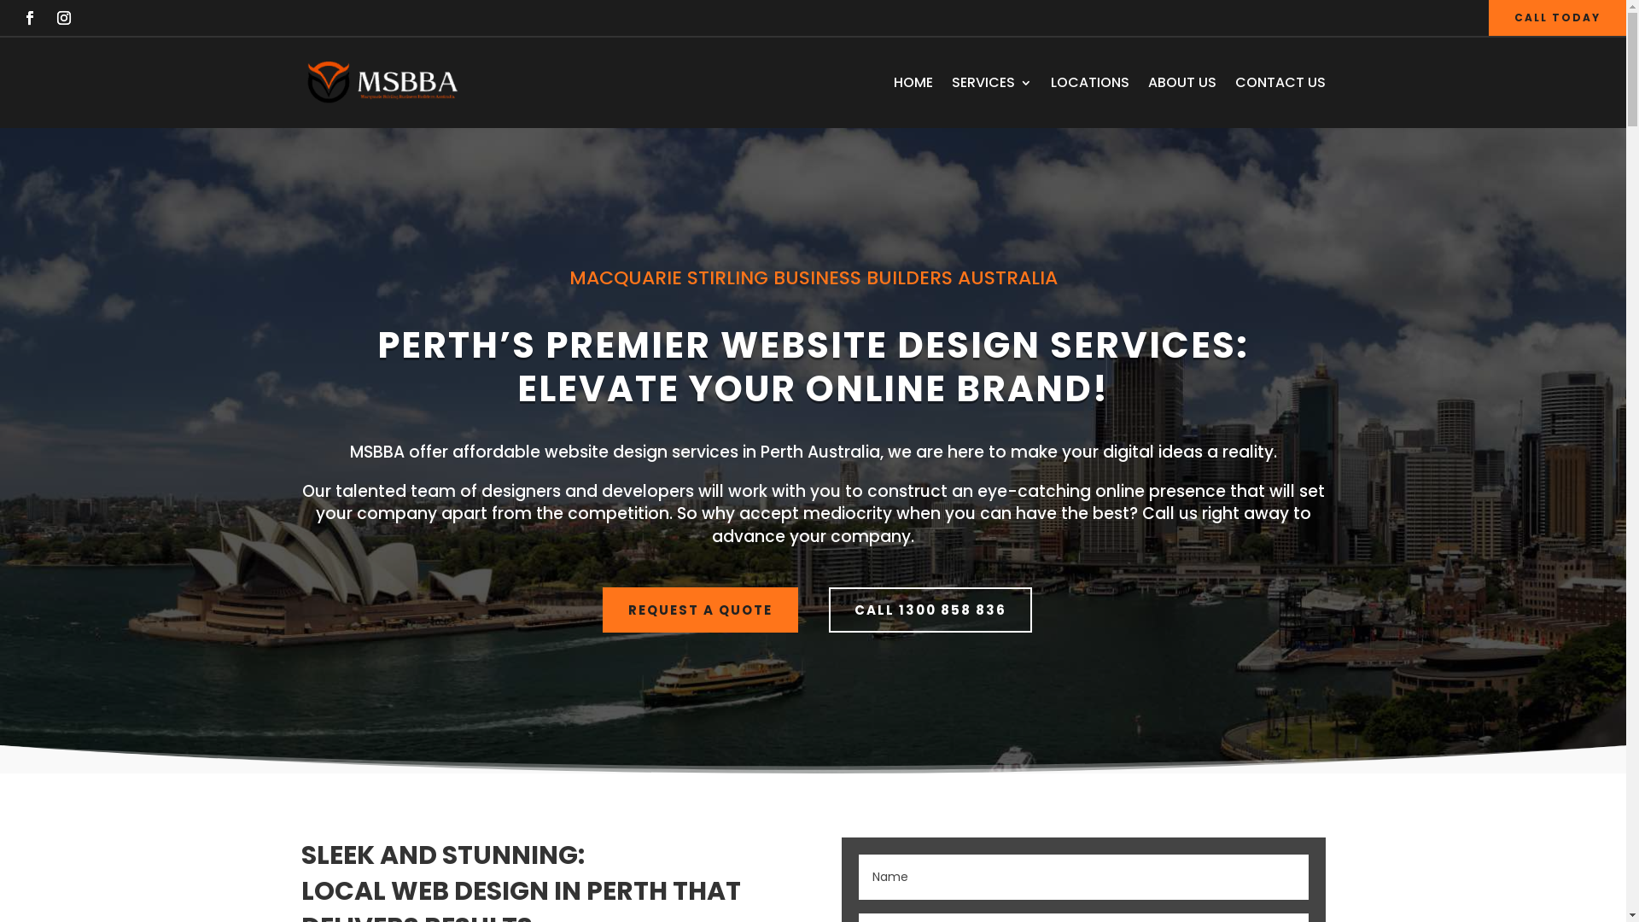 This screenshot has width=1639, height=922. What do you see at coordinates (991, 83) in the screenshot?
I see `SERVICES` at bounding box center [991, 83].